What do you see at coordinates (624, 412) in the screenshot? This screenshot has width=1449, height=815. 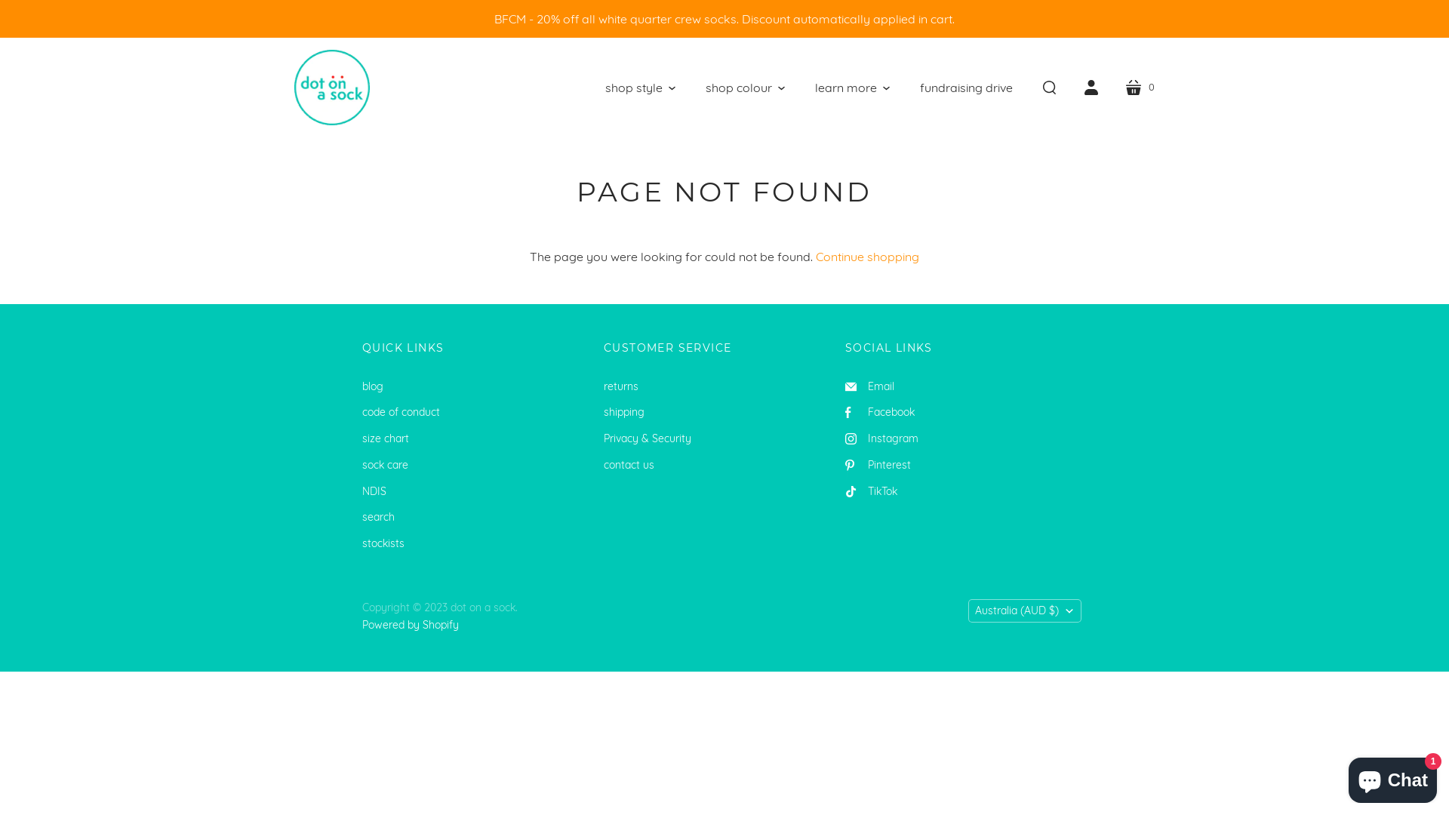 I see `shipping` at bounding box center [624, 412].